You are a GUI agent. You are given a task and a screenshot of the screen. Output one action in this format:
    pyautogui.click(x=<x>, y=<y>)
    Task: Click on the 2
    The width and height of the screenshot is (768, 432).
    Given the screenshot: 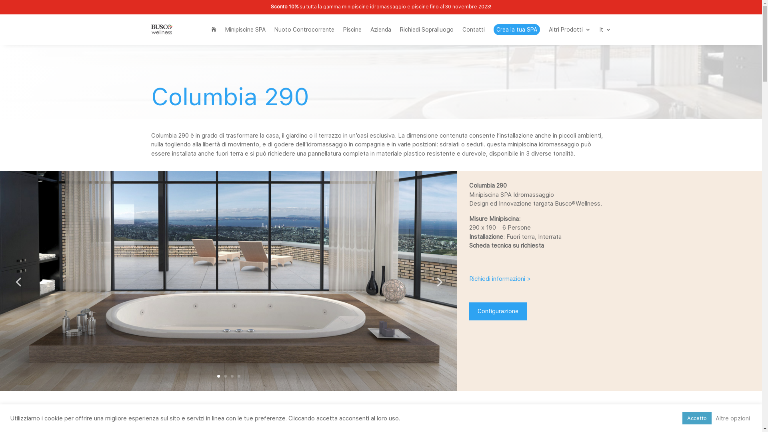 What is the action you would take?
    pyautogui.click(x=226, y=376)
    